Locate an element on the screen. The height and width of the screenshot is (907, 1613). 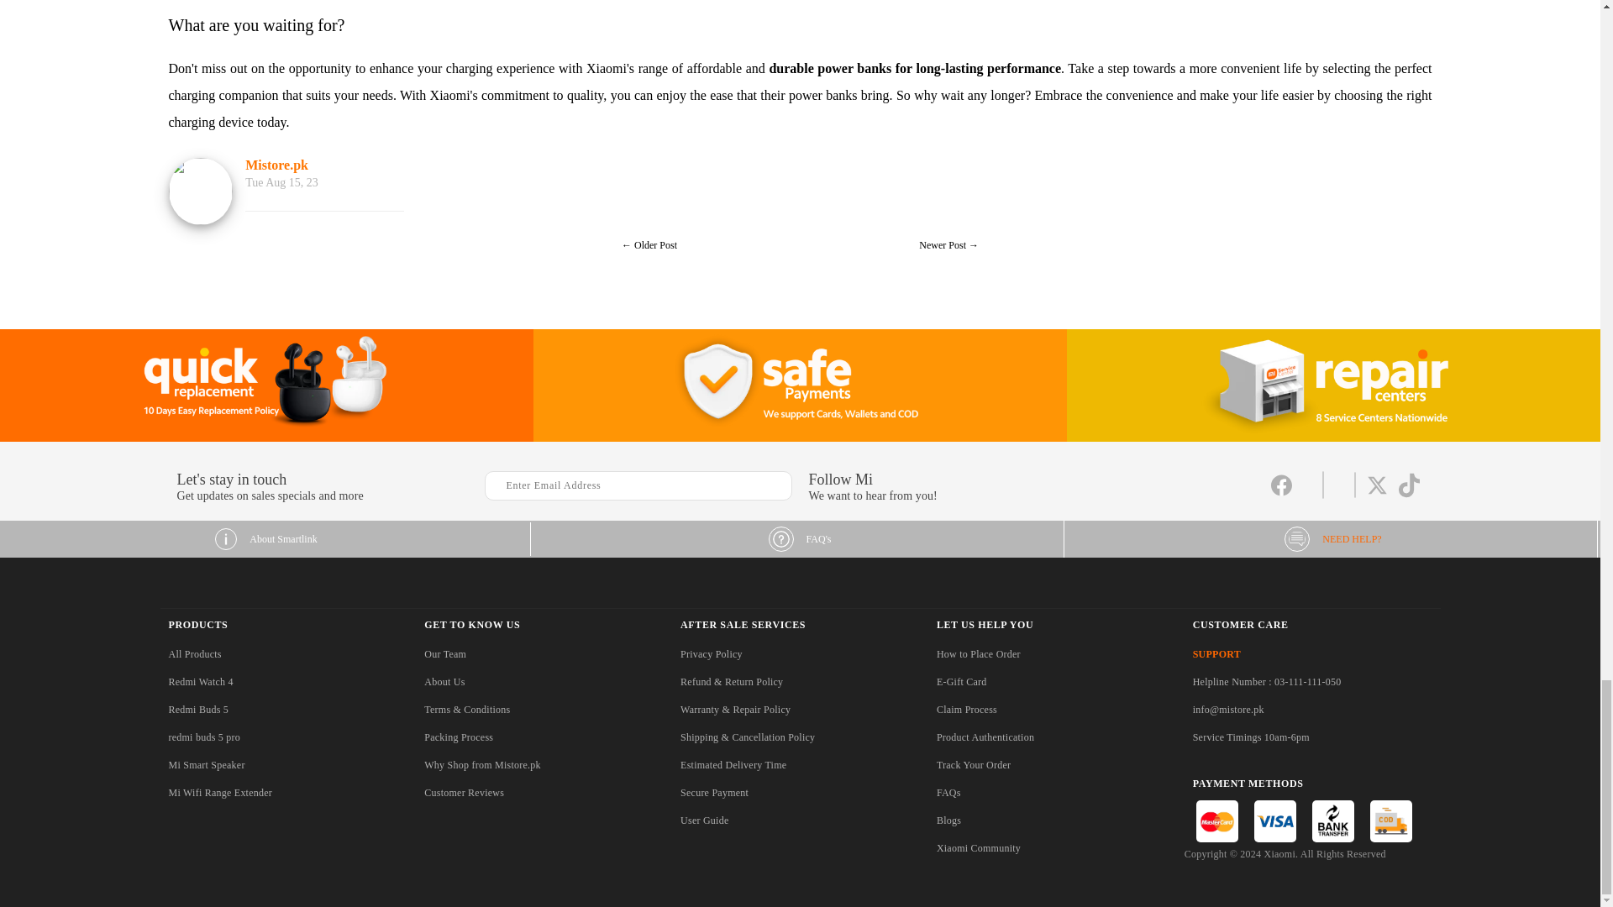
Facebook is located at coordinates (1280, 495).